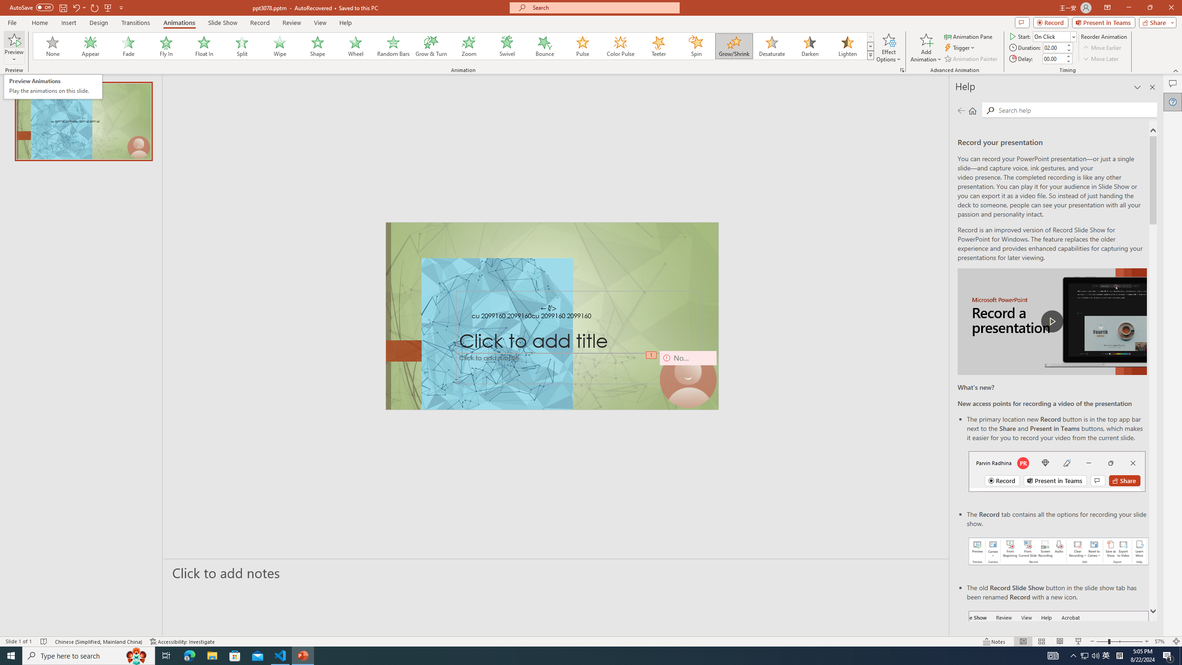 Image resolution: width=1182 pixels, height=665 pixels. Describe the element at coordinates (1059, 657) in the screenshot. I see `Record button in ribbon` at that location.